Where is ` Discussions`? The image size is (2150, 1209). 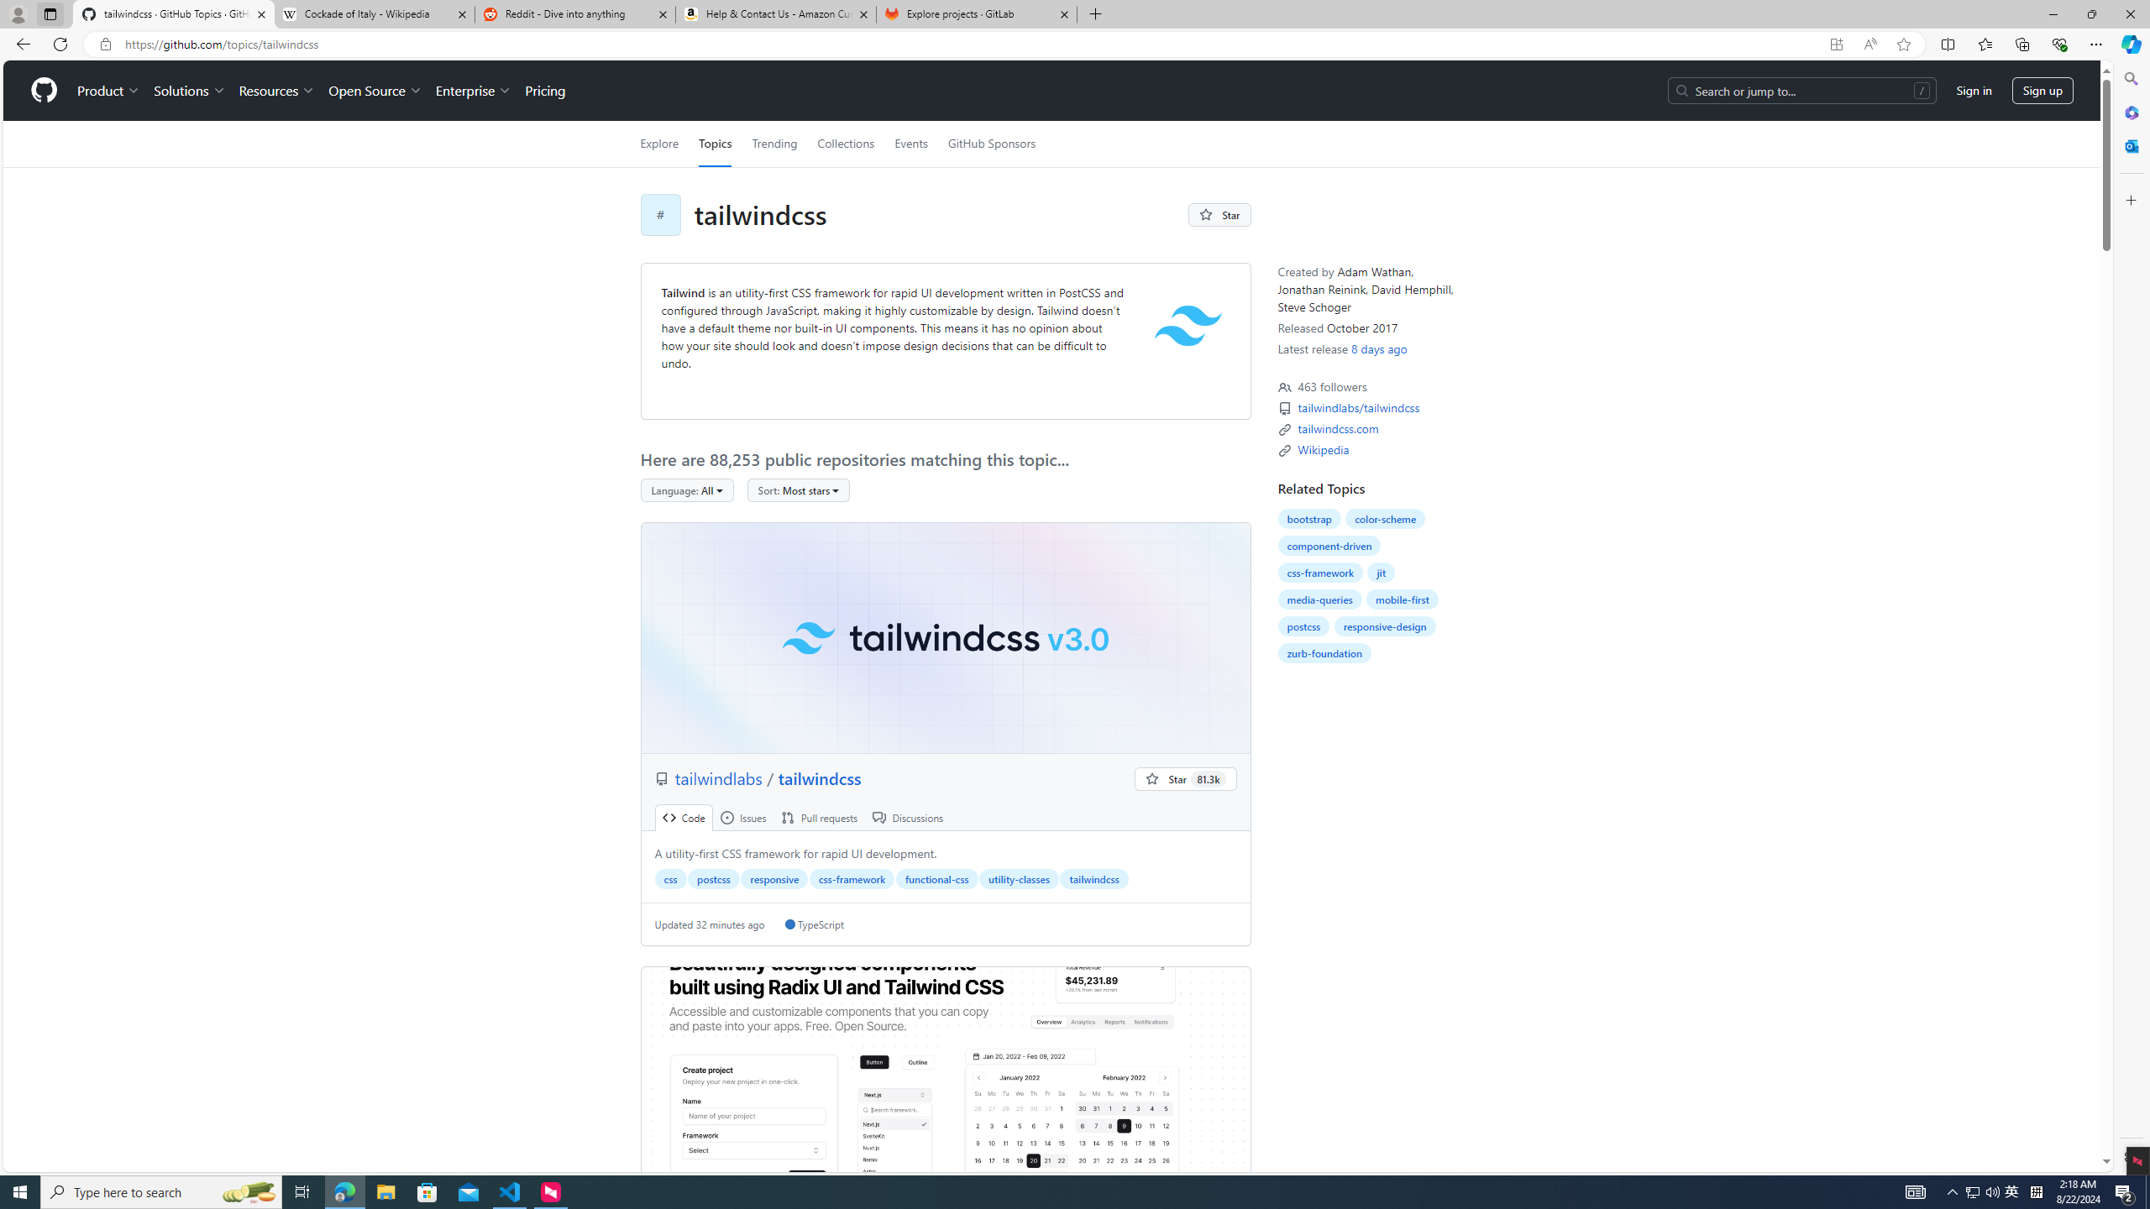
 Discussions is located at coordinates (909, 818).